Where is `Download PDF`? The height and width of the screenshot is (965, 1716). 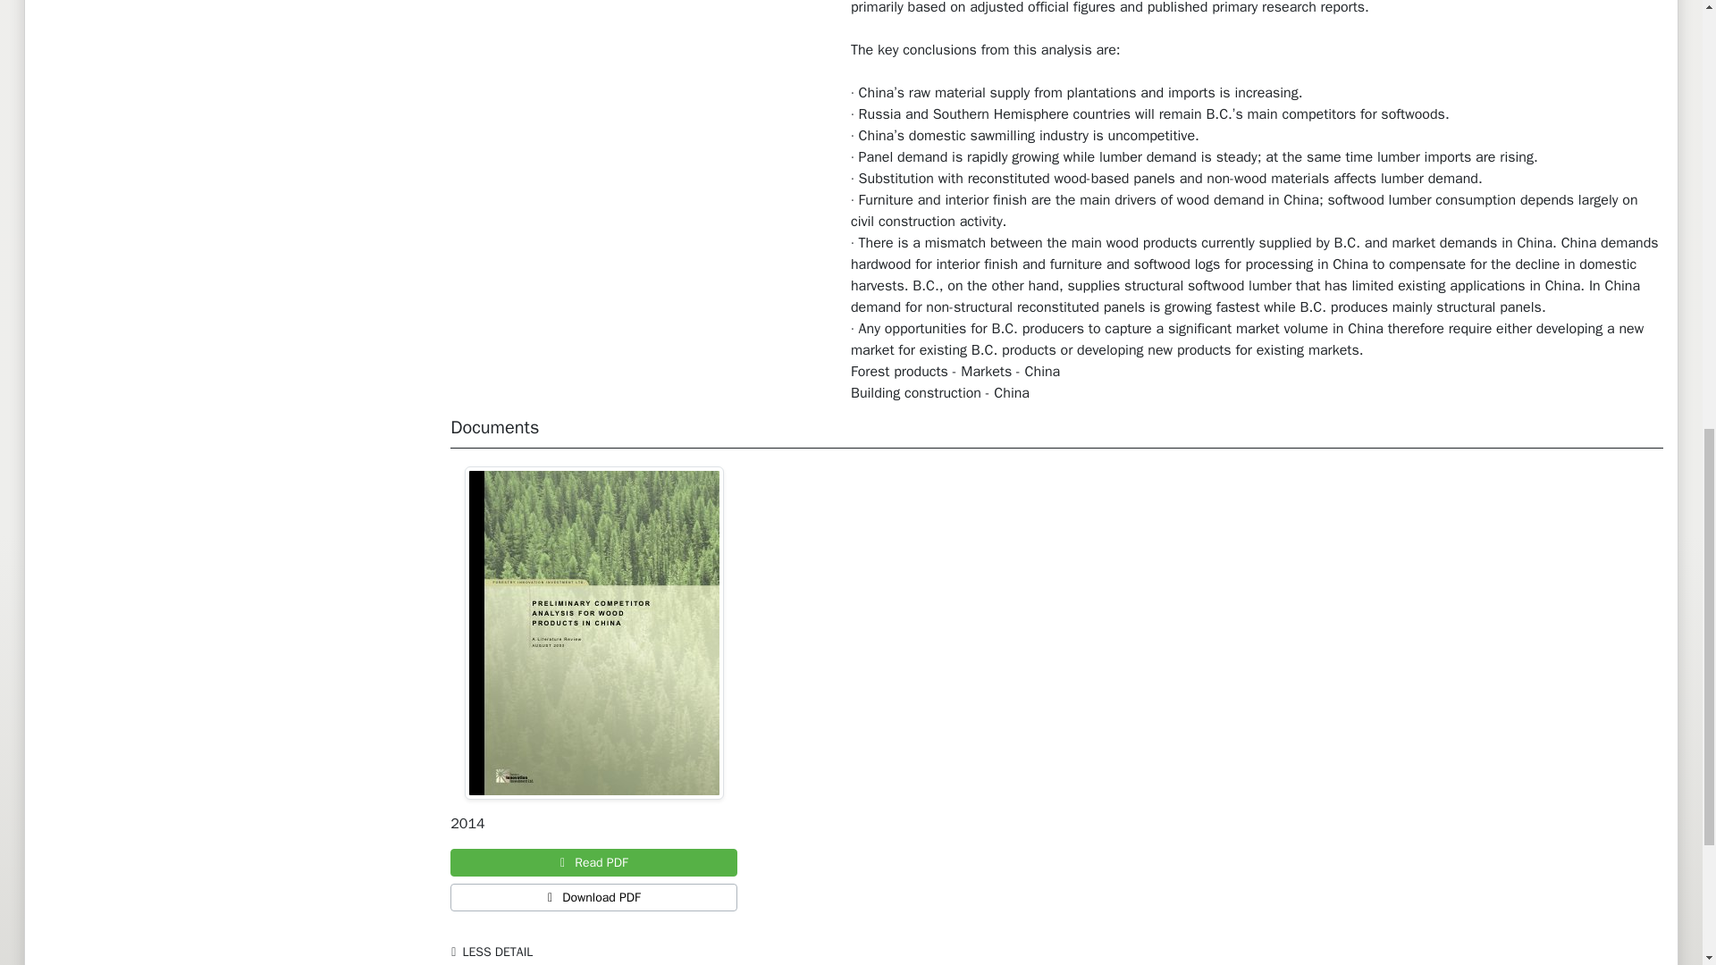
Download PDF is located at coordinates (593, 897).